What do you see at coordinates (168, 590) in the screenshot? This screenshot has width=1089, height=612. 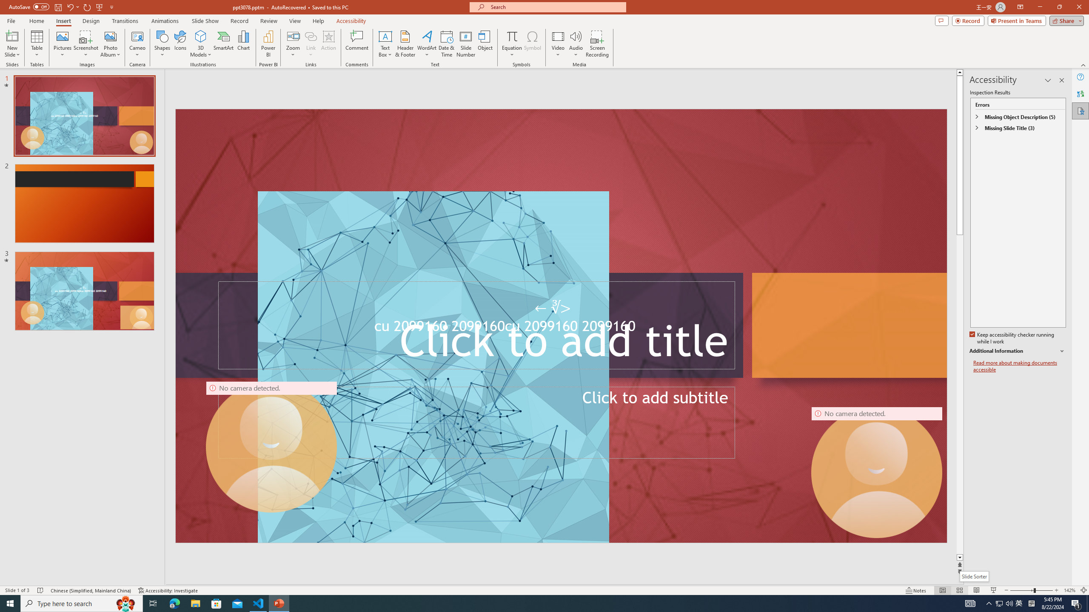 I see `Accessibility Checker Accessibility: Investigate` at bounding box center [168, 590].